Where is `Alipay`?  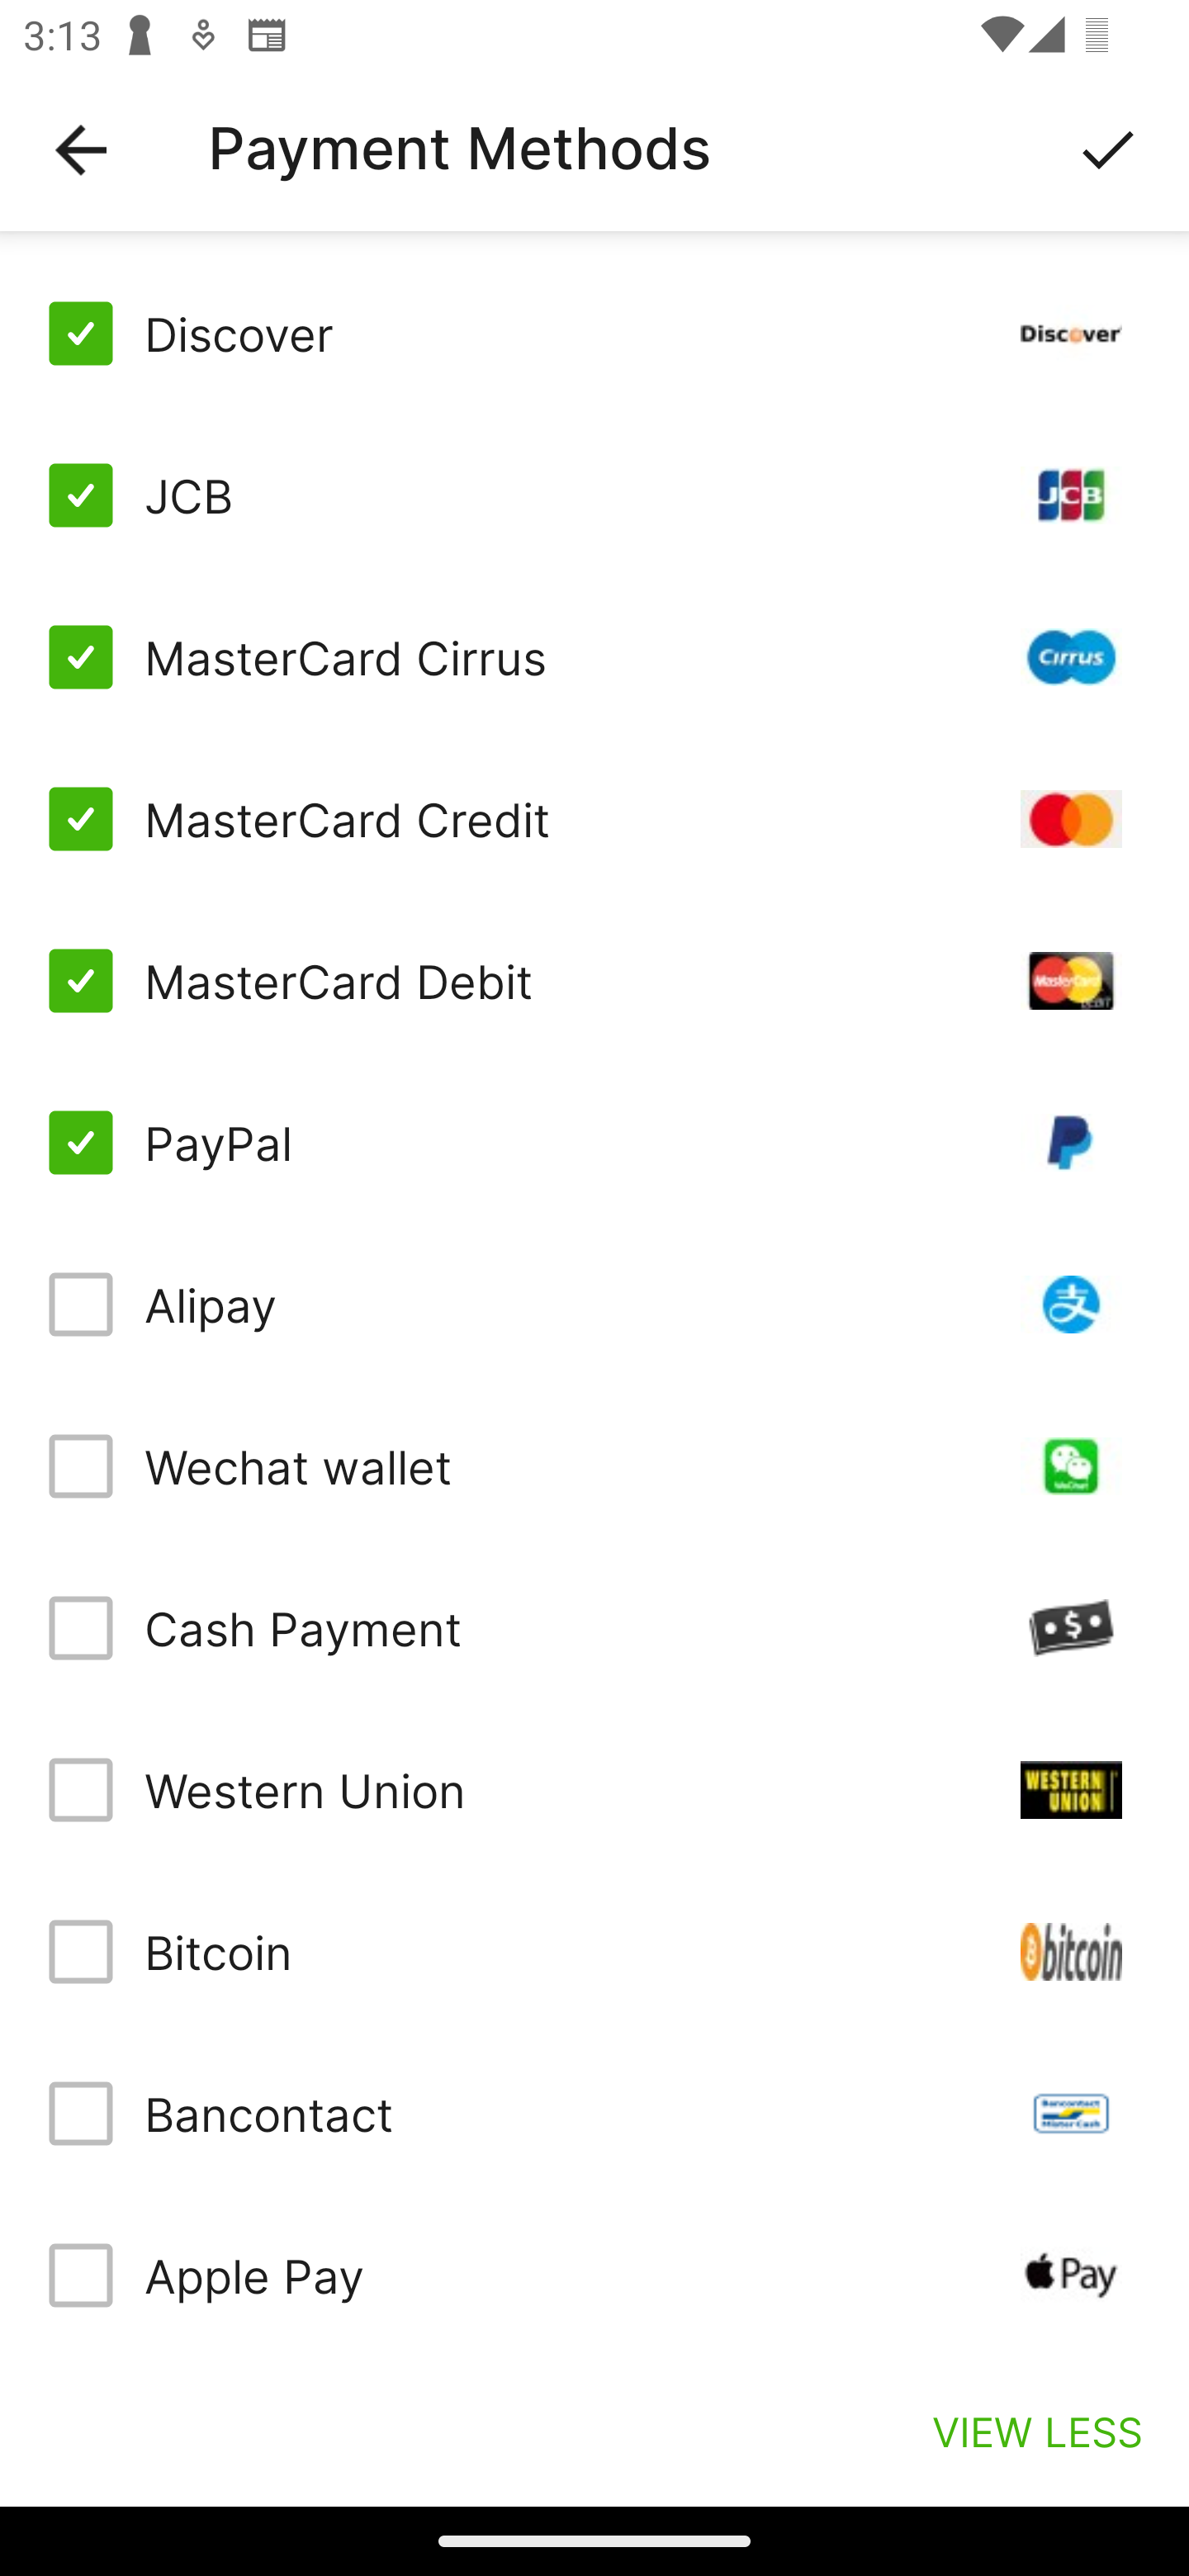
Alipay is located at coordinates (594, 1305).